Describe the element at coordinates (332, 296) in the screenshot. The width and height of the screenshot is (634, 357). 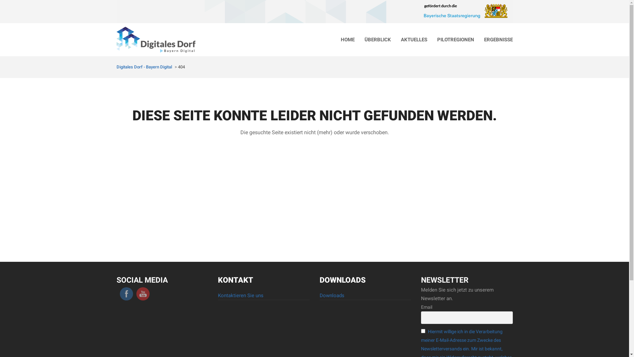
I see `Downloads` at that location.